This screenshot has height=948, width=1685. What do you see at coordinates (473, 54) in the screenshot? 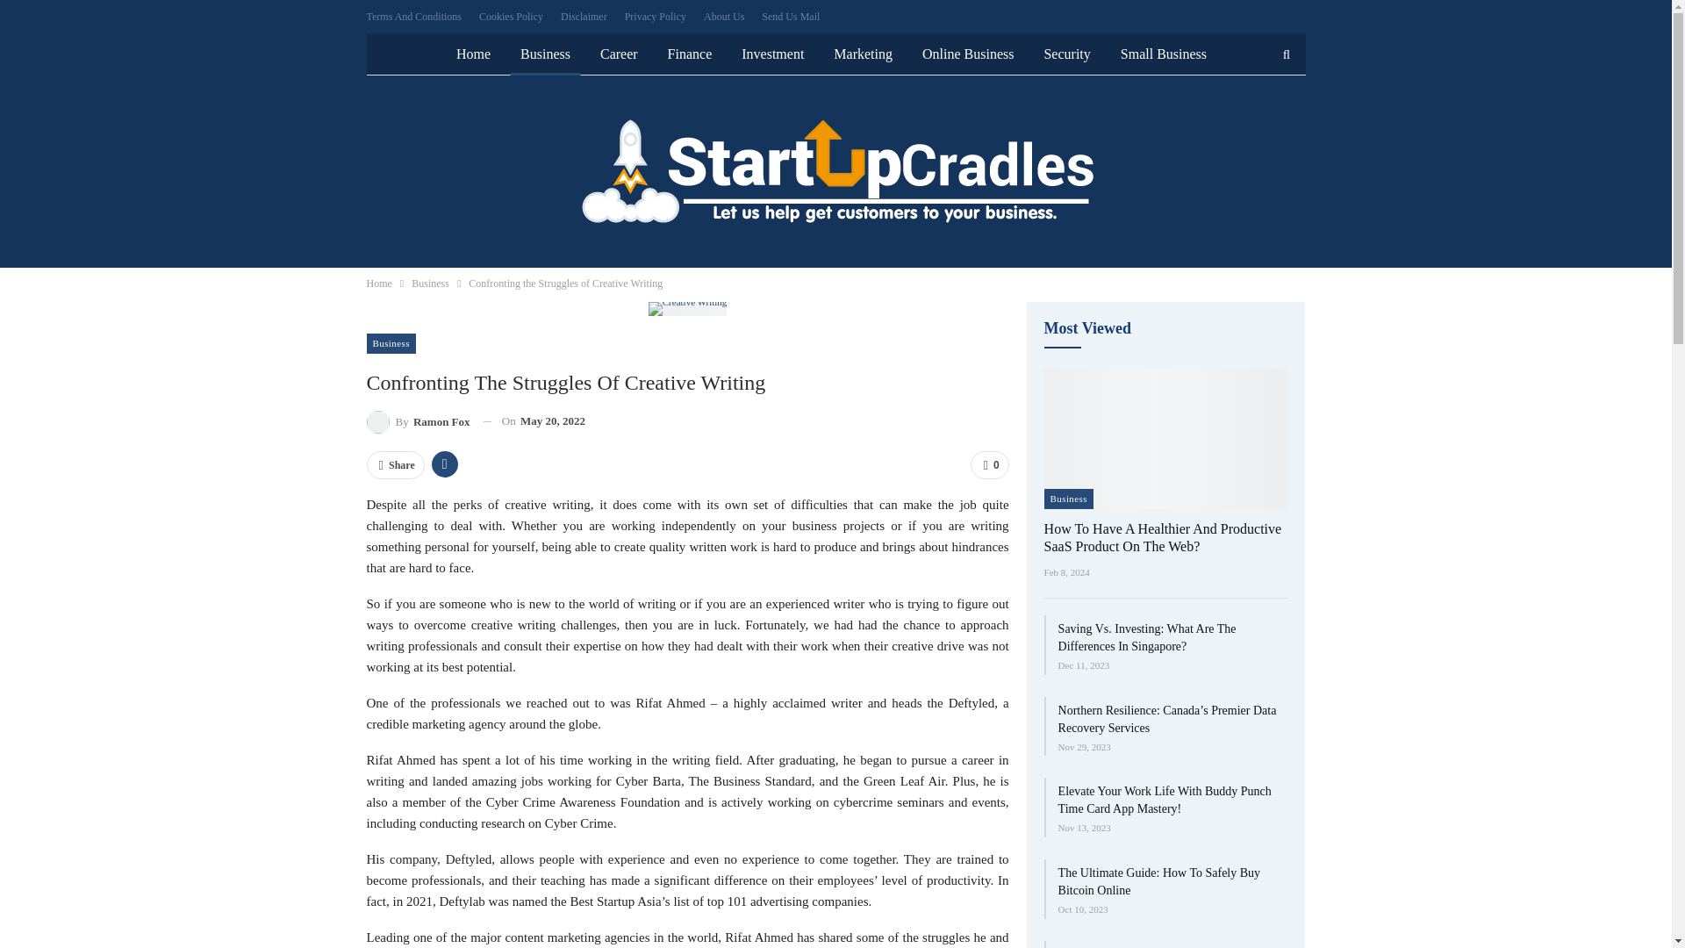
I see `Home` at bounding box center [473, 54].